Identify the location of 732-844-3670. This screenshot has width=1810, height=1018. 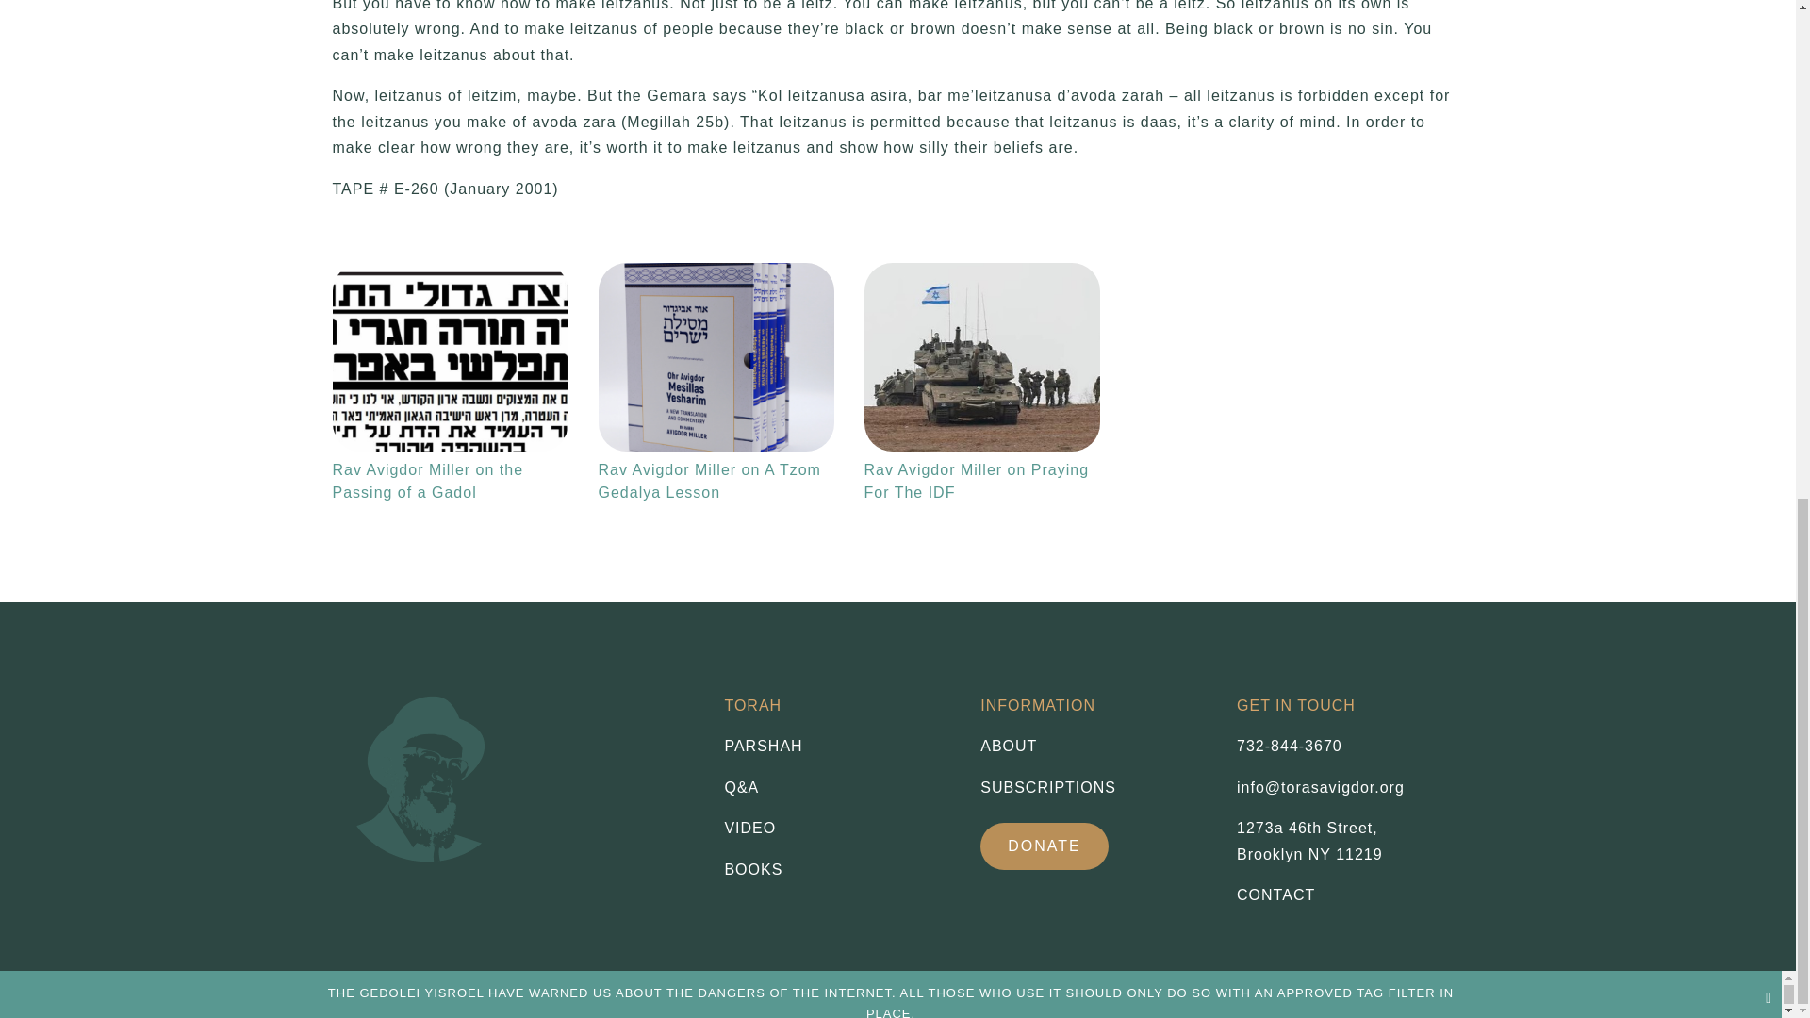
(1094, 787).